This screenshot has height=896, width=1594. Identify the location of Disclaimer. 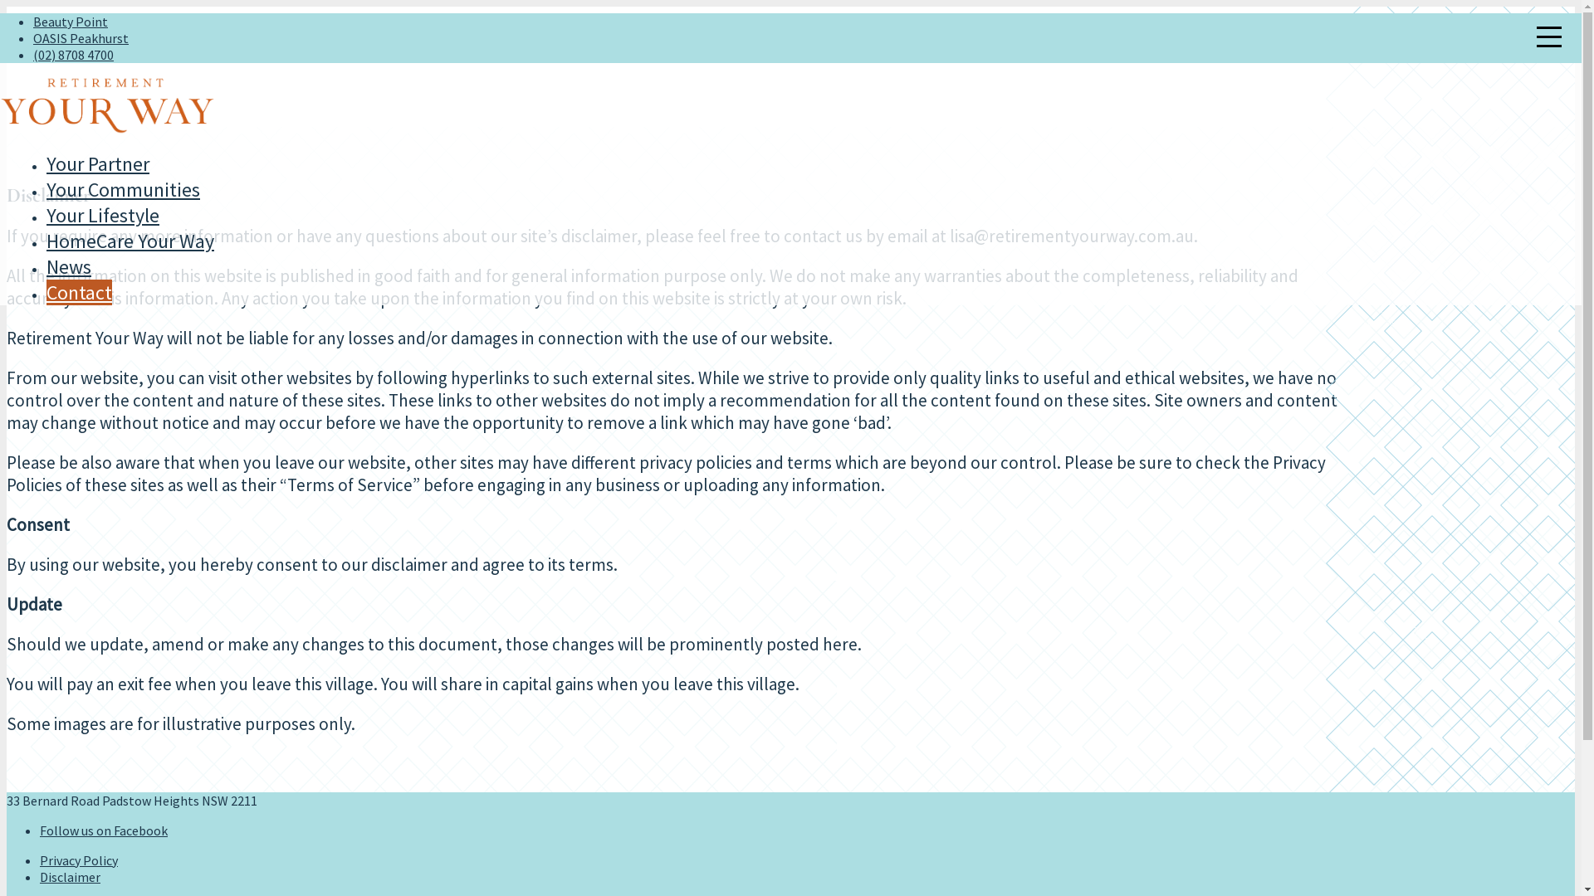
(70, 877).